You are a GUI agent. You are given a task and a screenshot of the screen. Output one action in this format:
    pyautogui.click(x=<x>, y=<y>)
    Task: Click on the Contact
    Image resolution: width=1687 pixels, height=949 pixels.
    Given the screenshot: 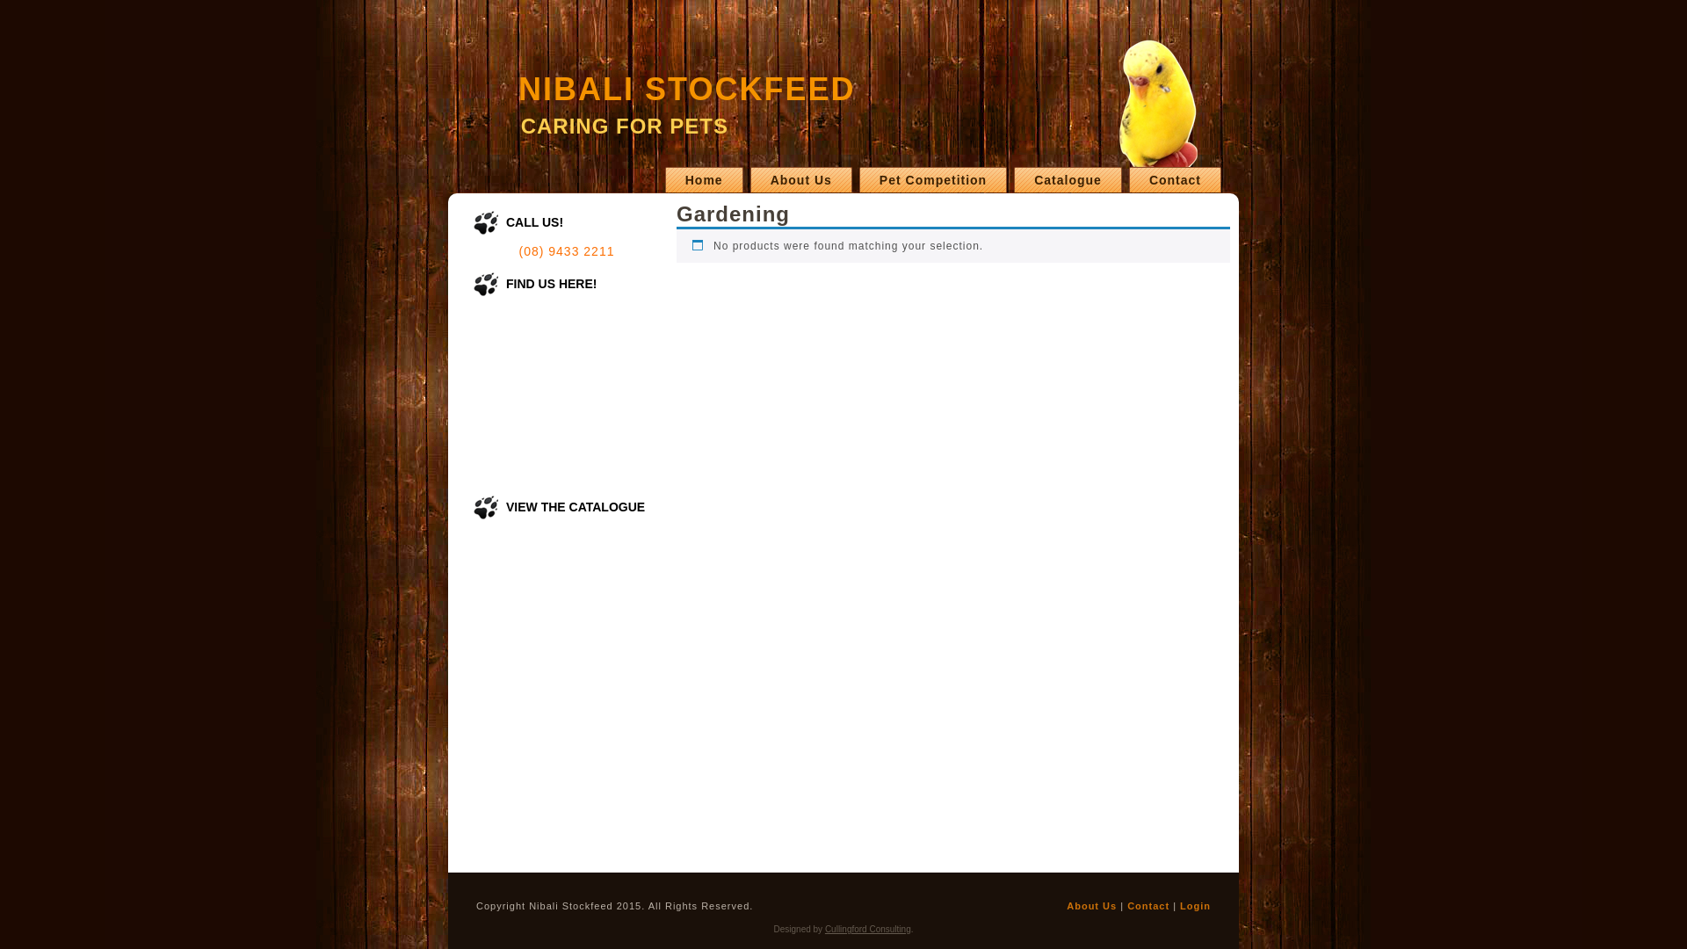 What is the action you would take?
    pyautogui.click(x=1148, y=906)
    